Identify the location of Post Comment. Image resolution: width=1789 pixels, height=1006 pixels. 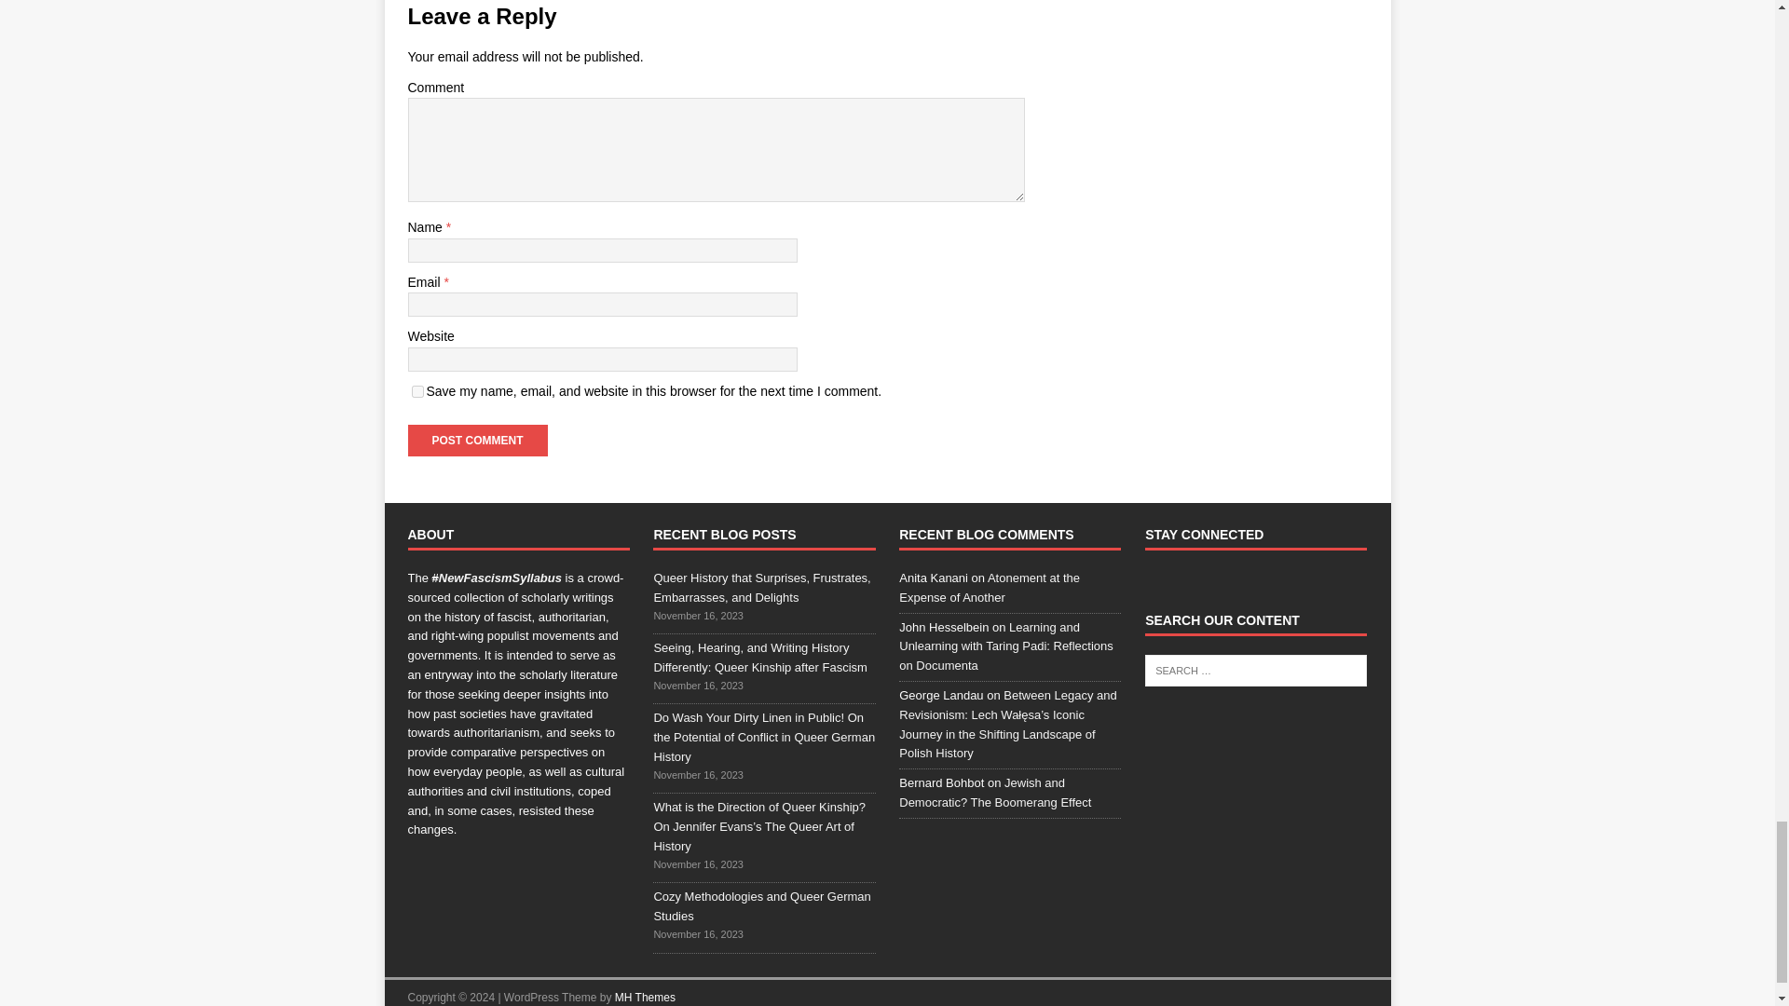
(477, 440).